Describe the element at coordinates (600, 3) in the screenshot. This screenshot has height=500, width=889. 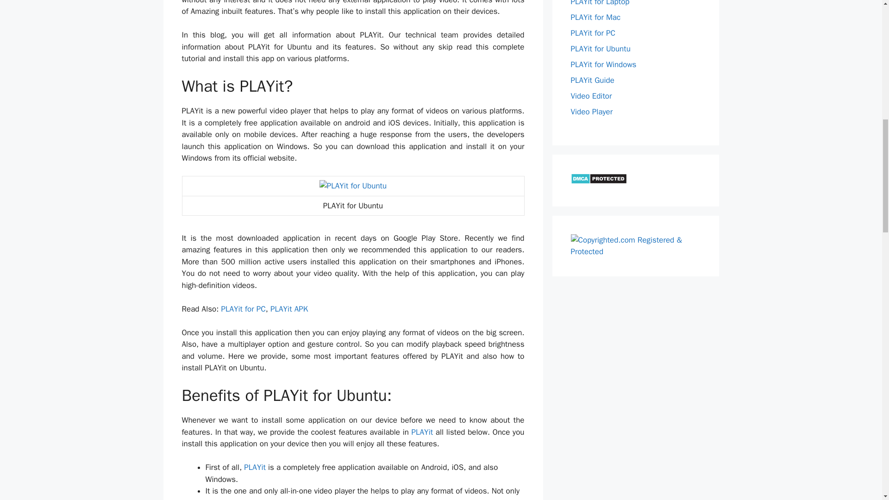
I see `PLAYit for Laptop` at that location.